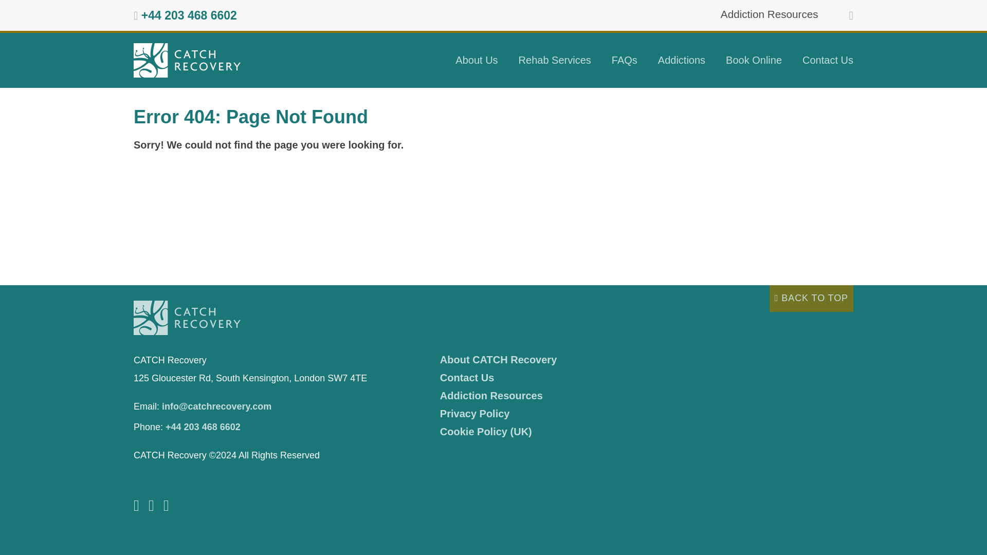 This screenshot has height=555, width=987. What do you see at coordinates (682, 60) in the screenshot?
I see `Addictions` at bounding box center [682, 60].